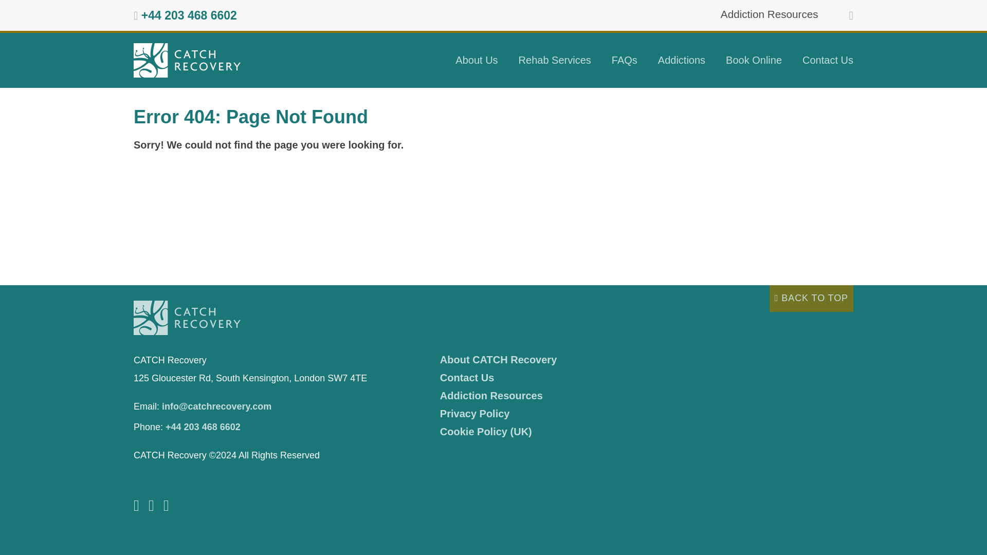 This screenshot has height=555, width=987. What do you see at coordinates (682, 60) in the screenshot?
I see `Addictions` at bounding box center [682, 60].